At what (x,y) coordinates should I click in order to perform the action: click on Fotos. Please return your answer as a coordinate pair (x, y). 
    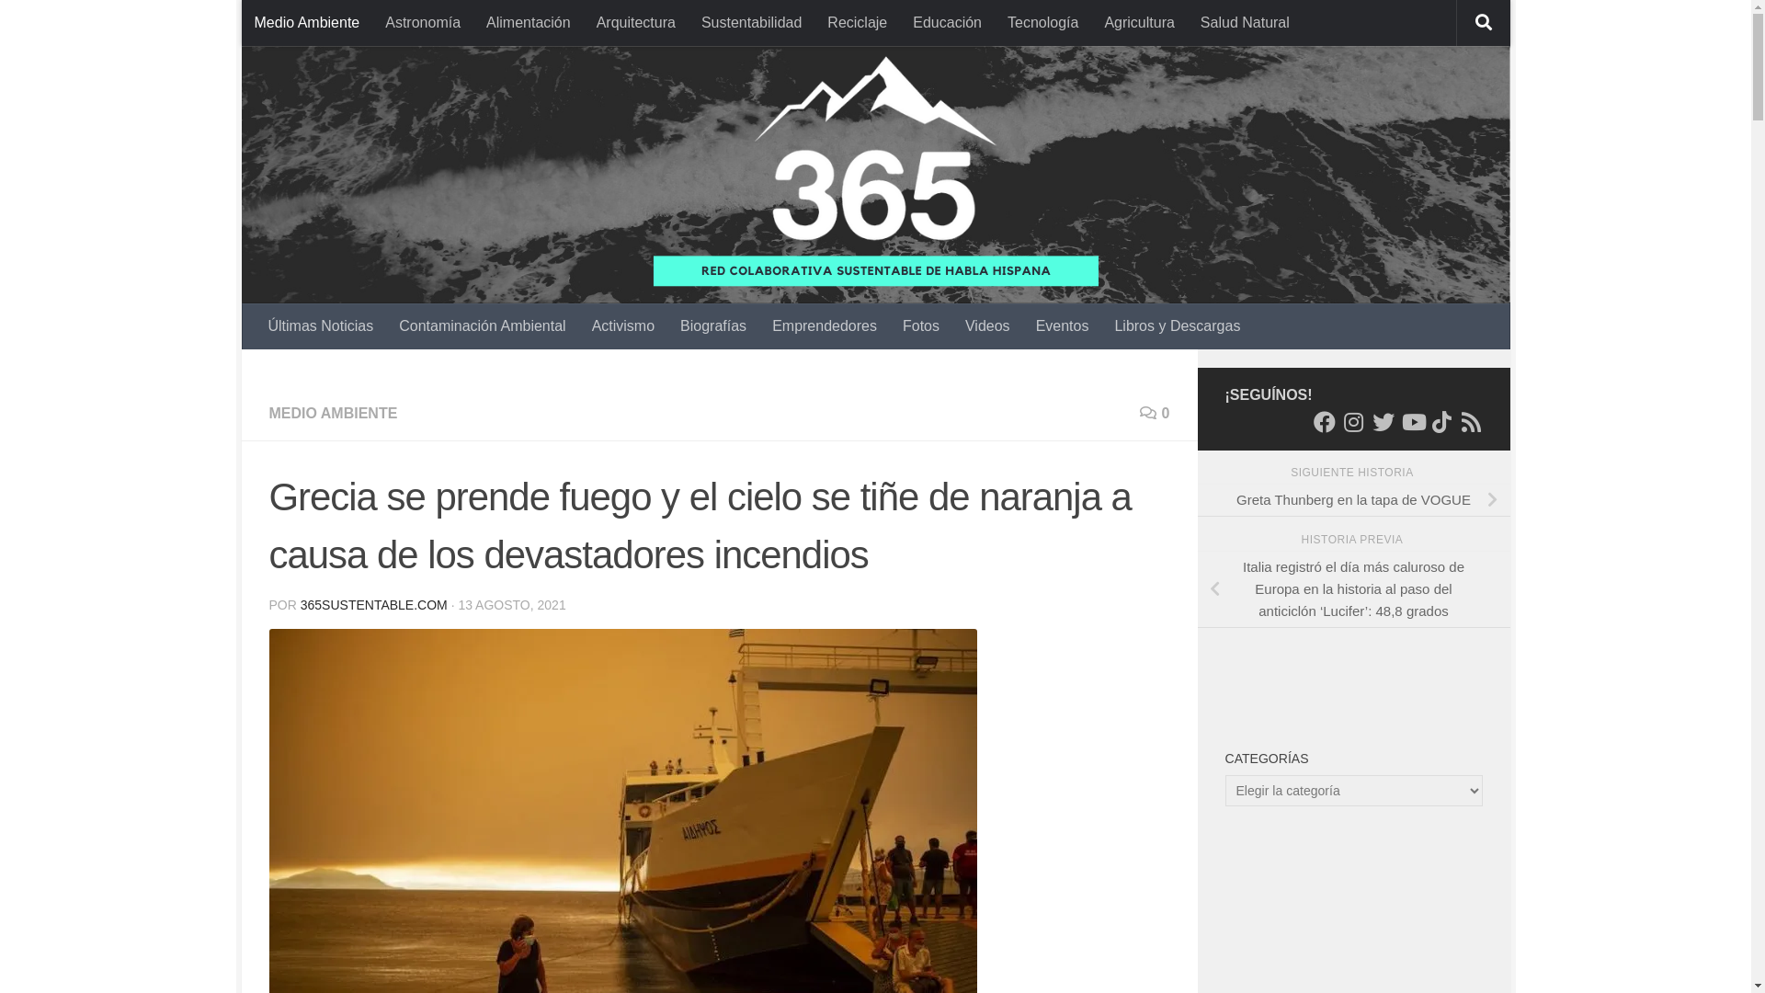
    Looking at the image, I should click on (921, 326).